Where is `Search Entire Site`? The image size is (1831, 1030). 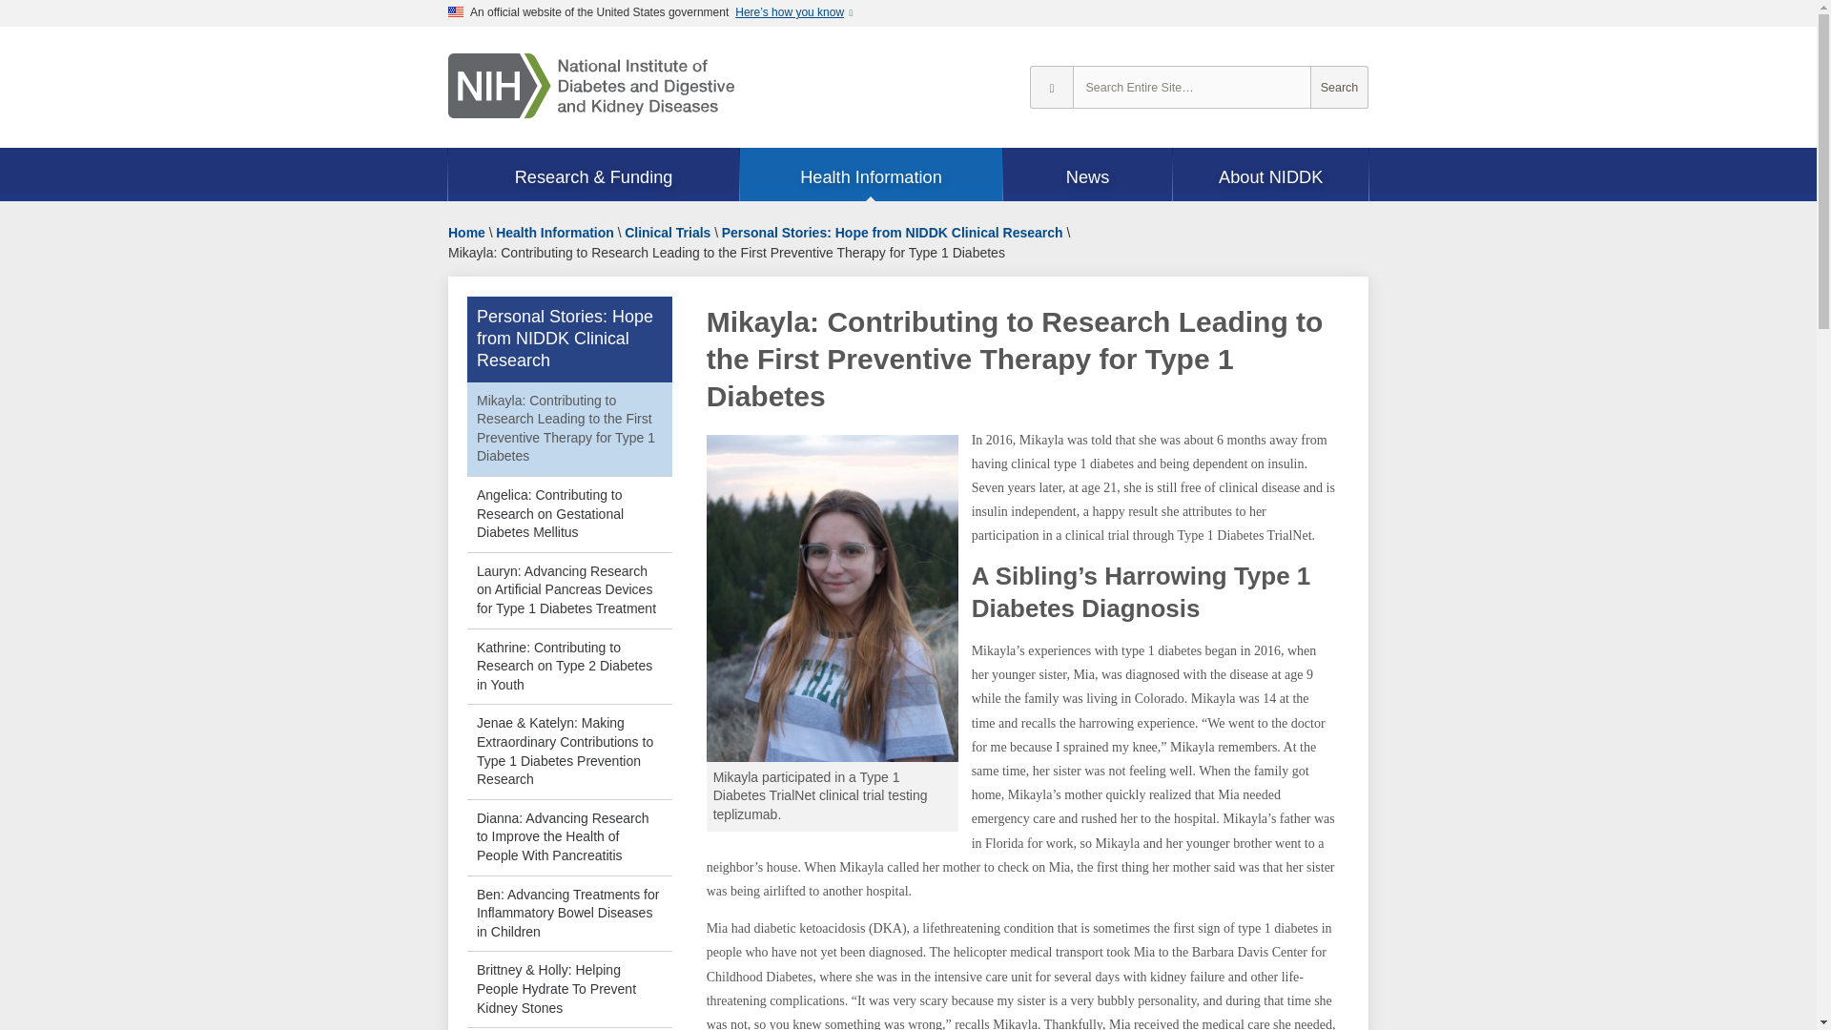
Search Entire Site is located at coordinates (1339, 88).